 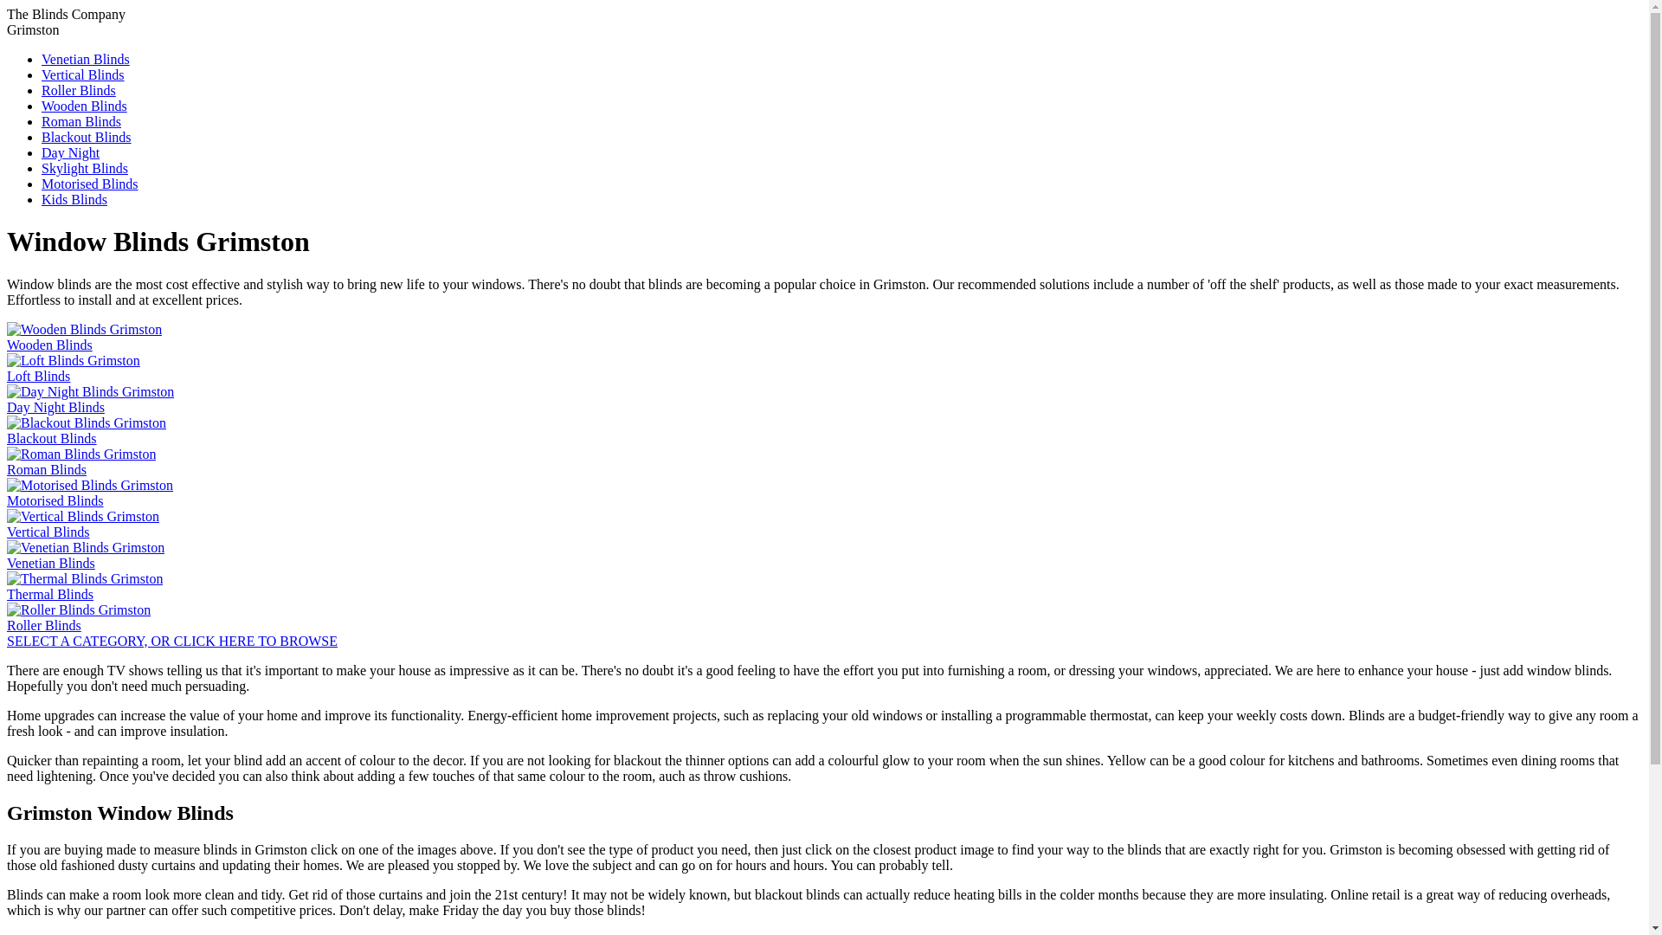 I want to click on Thermal Blinds, so click(x=85, y=586).